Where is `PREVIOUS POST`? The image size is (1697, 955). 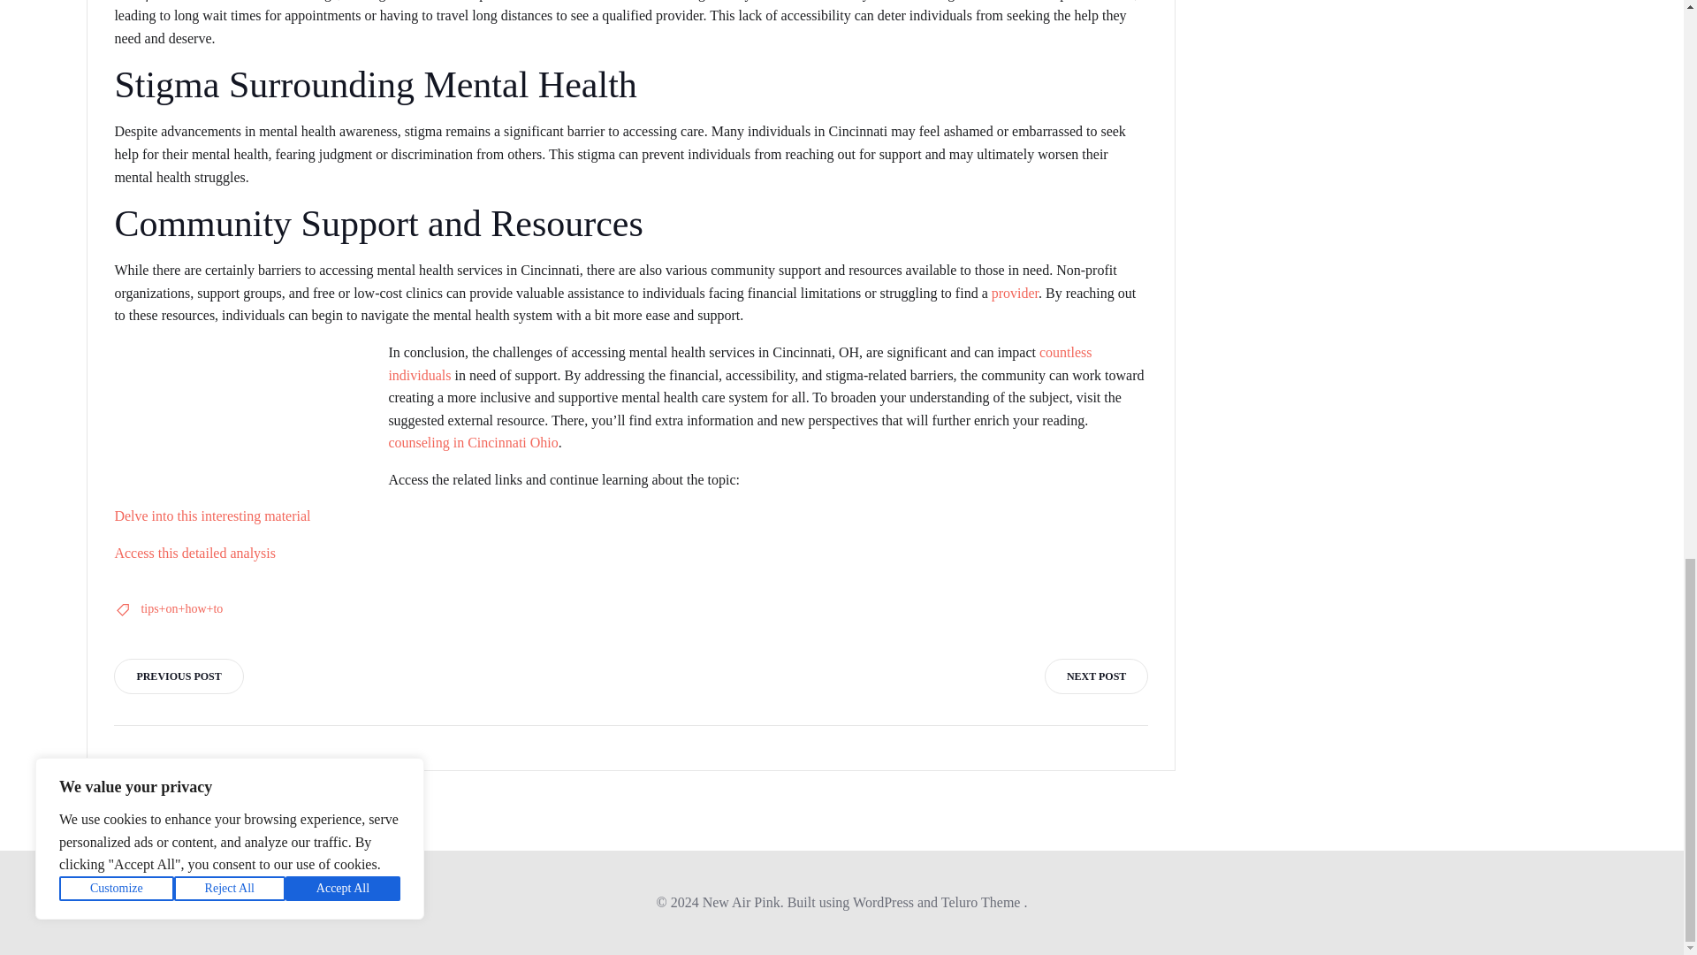 PREVIOUS POST is located at coordinates (178, 676).